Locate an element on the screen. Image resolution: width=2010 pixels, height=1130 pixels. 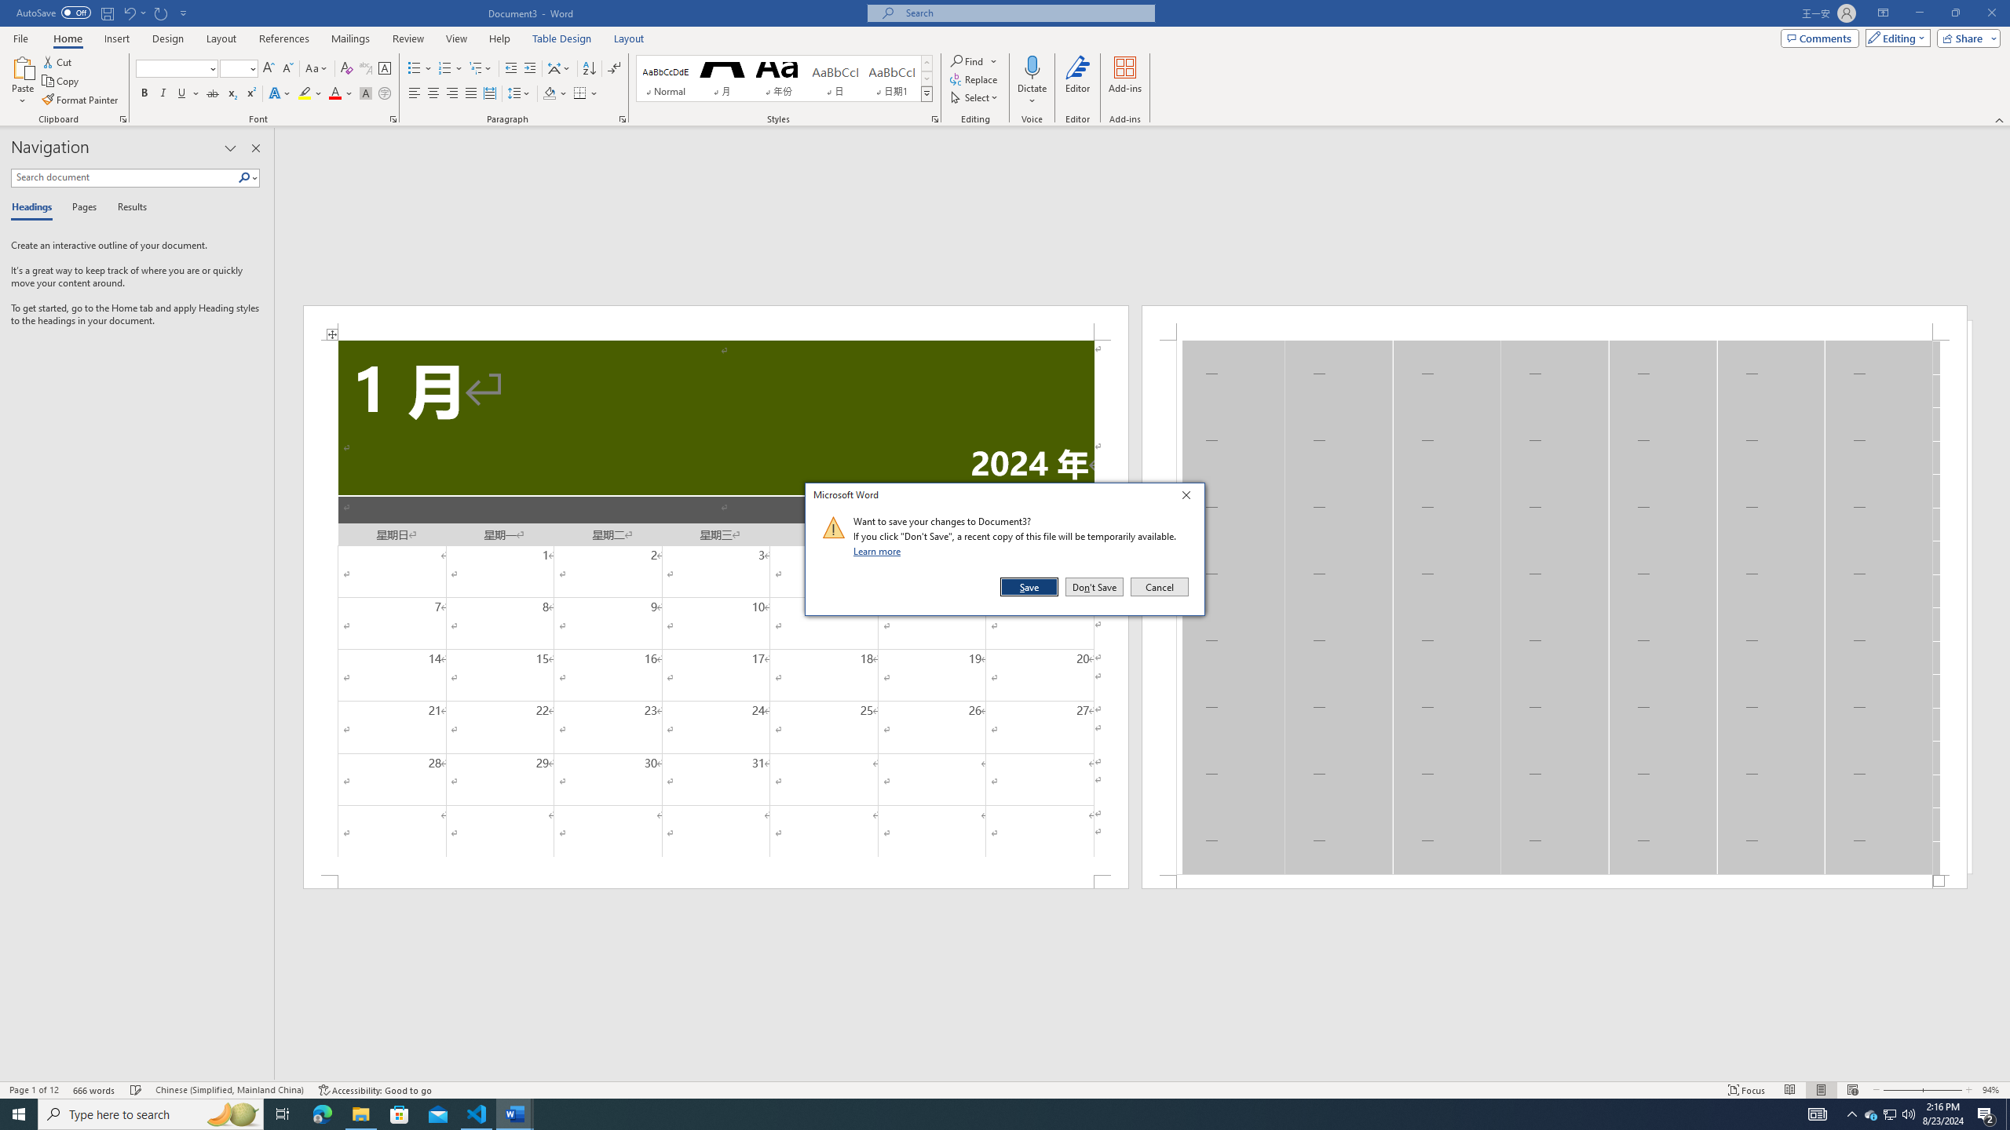
Font Color RGB(255, 0, 0) is located at coordinates (334, 94).